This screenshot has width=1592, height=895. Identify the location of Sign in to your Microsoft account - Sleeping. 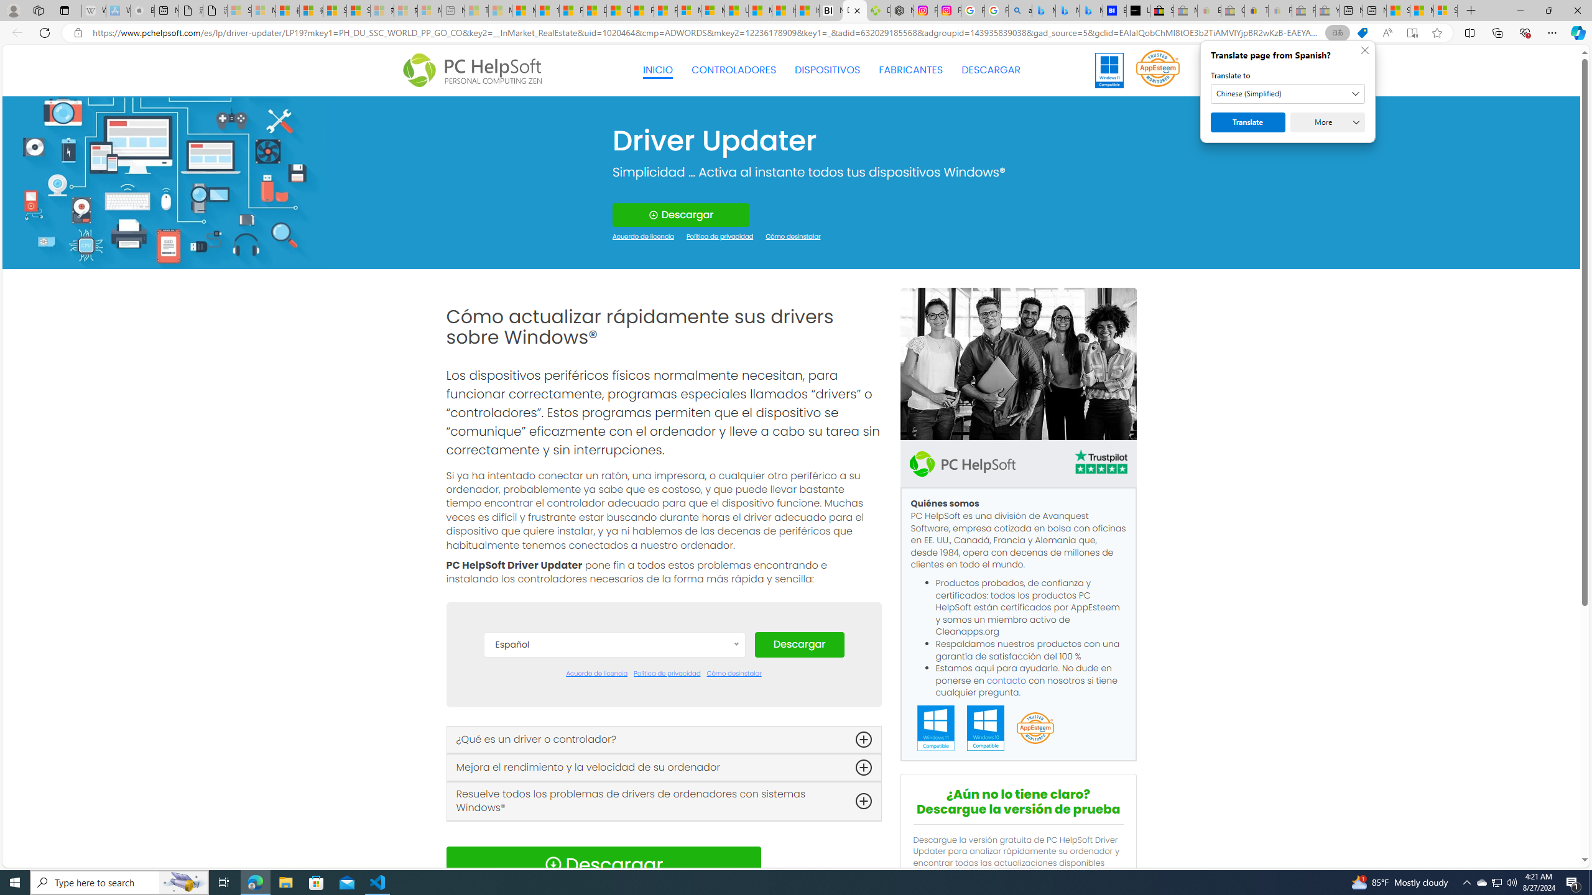
(239, 11).